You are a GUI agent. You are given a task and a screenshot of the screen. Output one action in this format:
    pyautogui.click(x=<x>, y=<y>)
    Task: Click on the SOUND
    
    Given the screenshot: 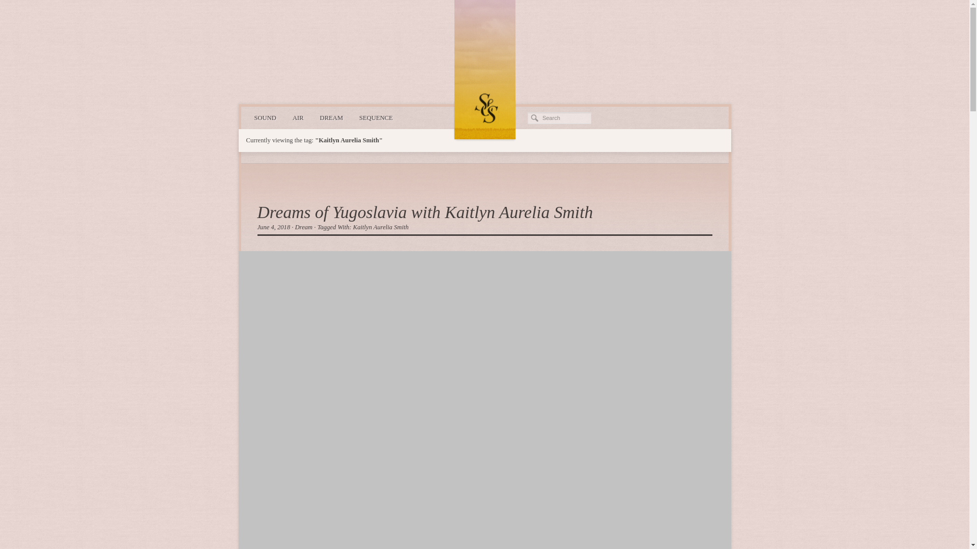 What is the action you would take?
    pyautogui.click(x=265, y=118)
    